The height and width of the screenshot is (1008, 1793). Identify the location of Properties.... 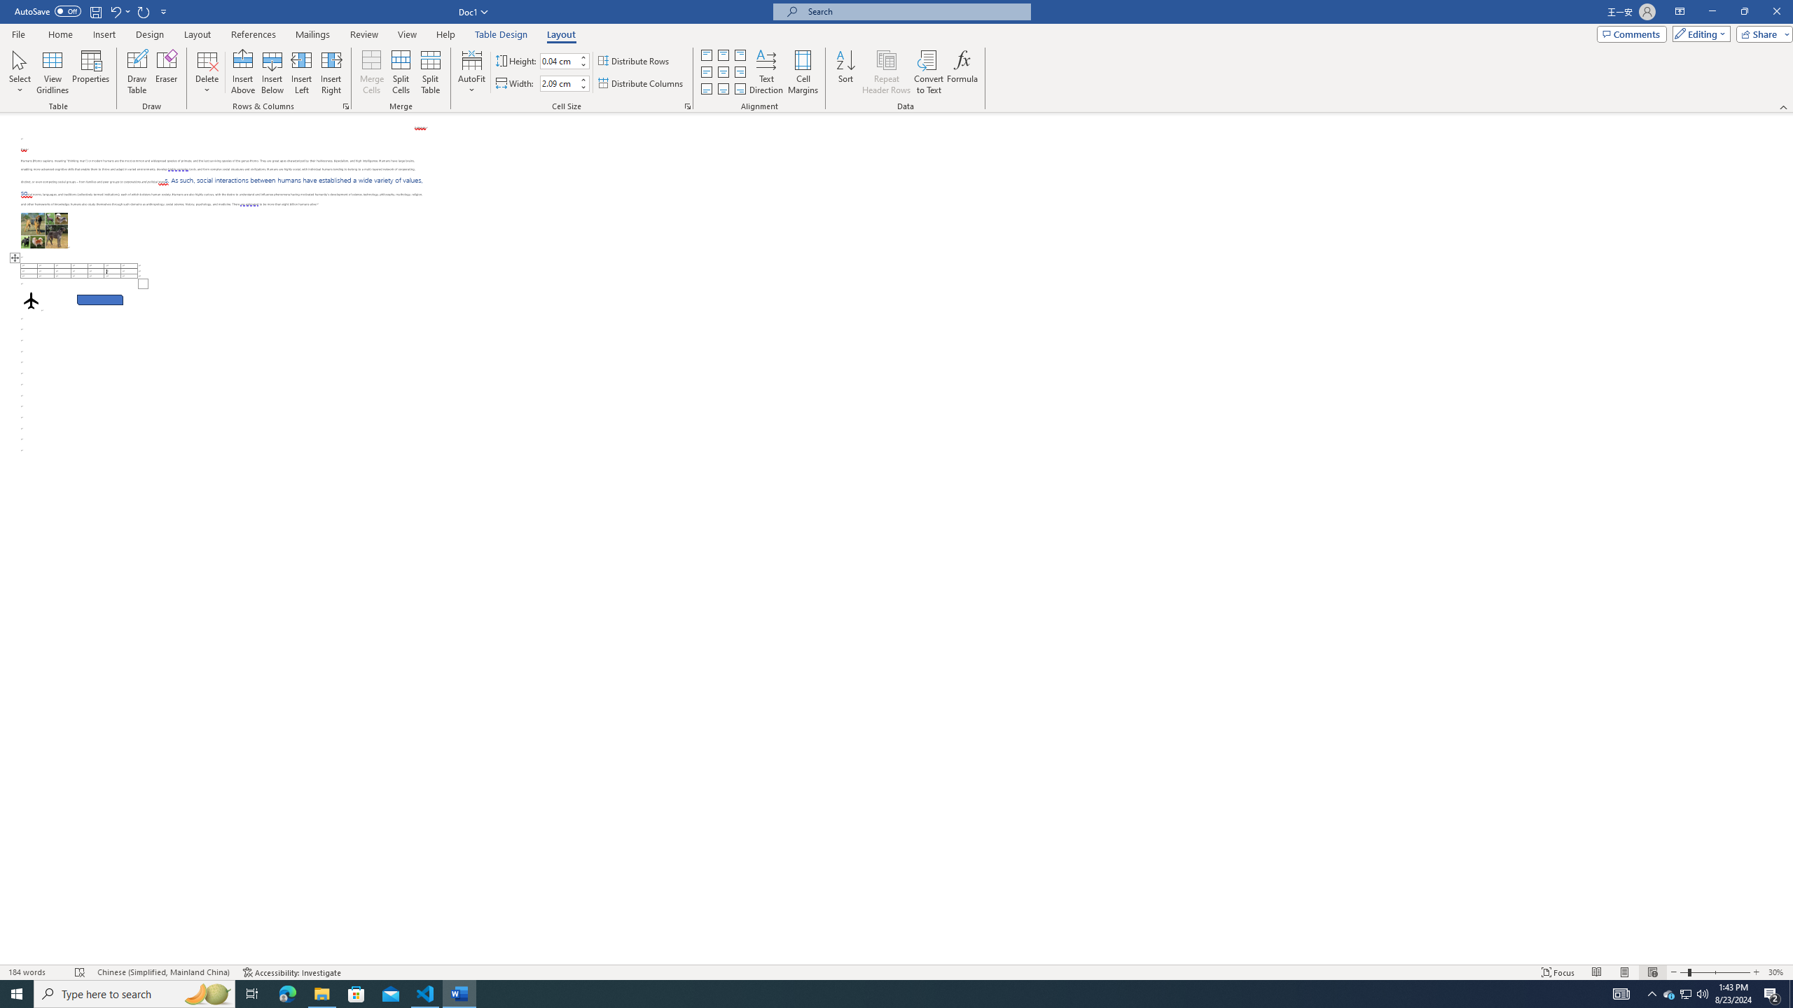
(687, 106).